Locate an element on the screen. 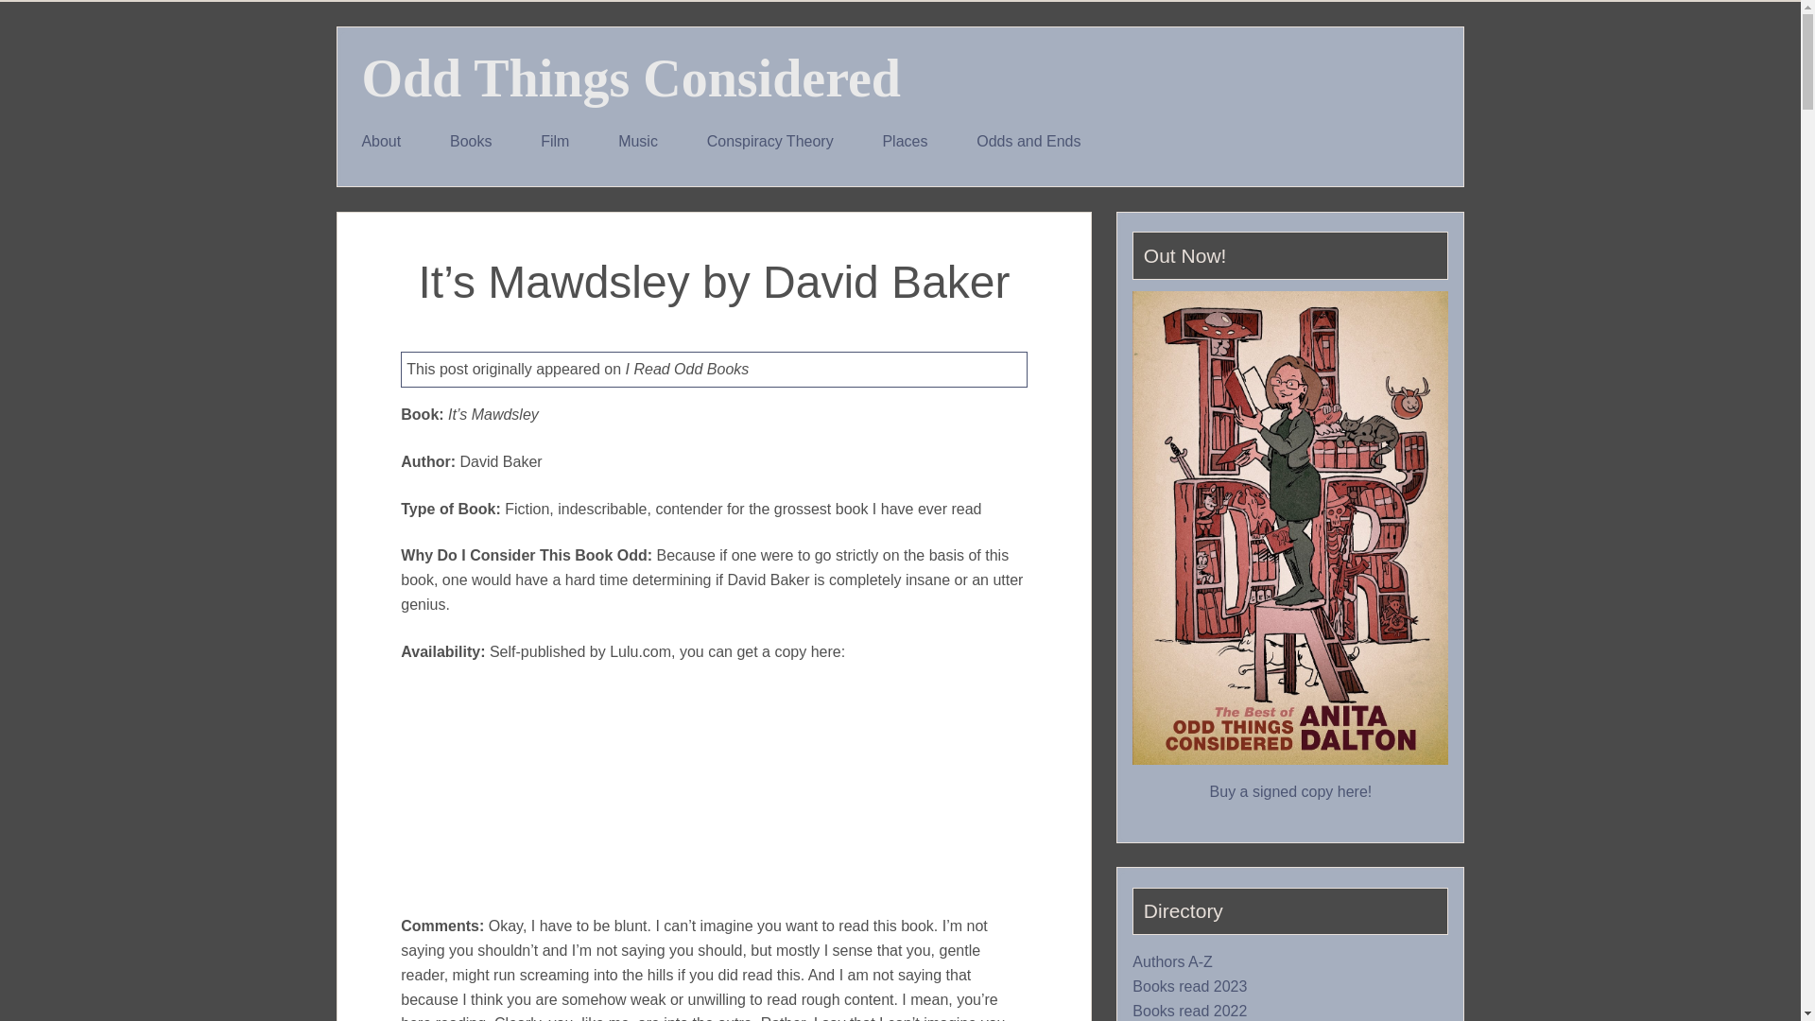  Authors A-Z is located at coordinates (1172, 962).